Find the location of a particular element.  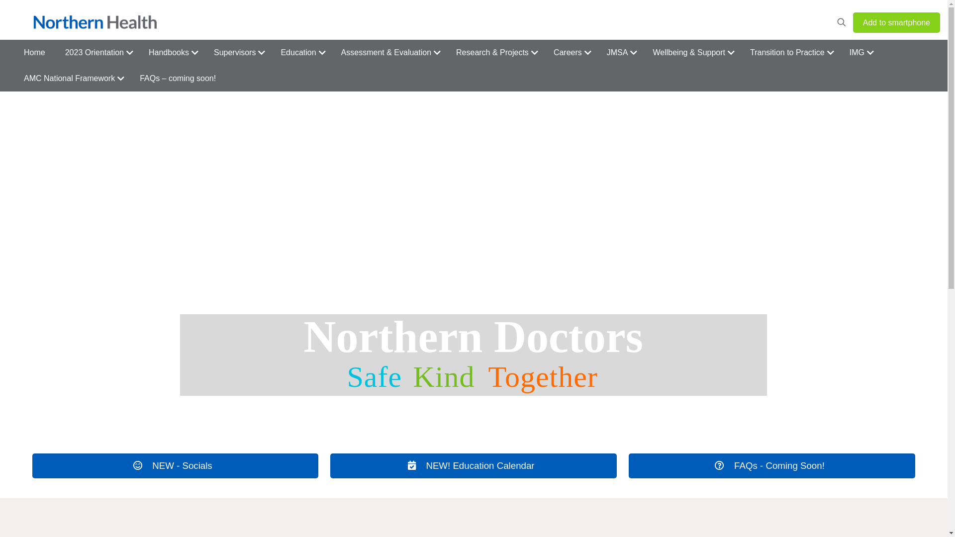

2023 Orientation is located at coordinates (97, 53).